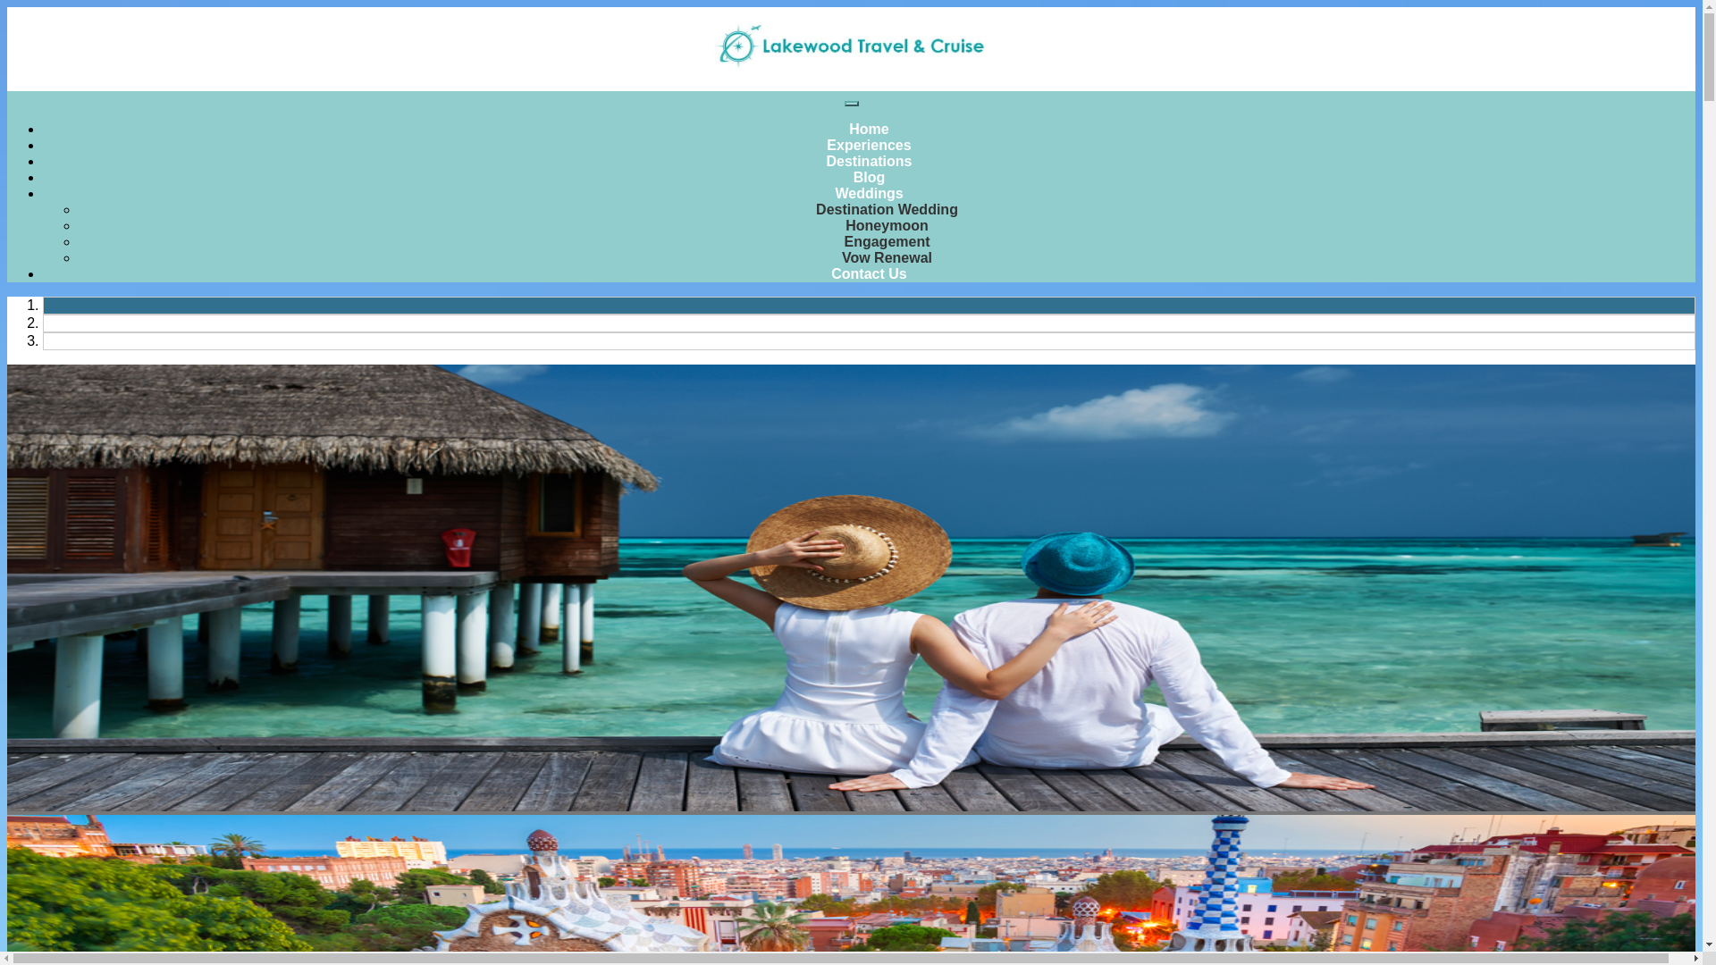  I want to click on Honeymoon, so click(887, 225).